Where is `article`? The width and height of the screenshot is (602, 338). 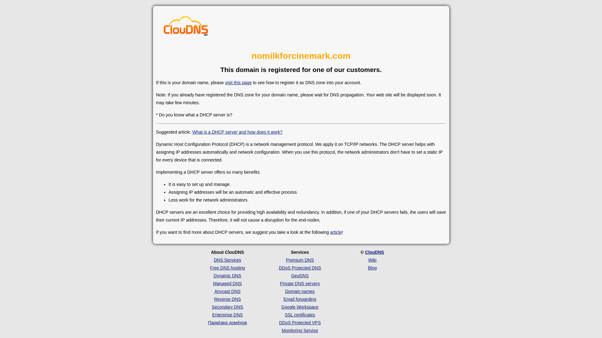 article is located at coordinates (336, 232).